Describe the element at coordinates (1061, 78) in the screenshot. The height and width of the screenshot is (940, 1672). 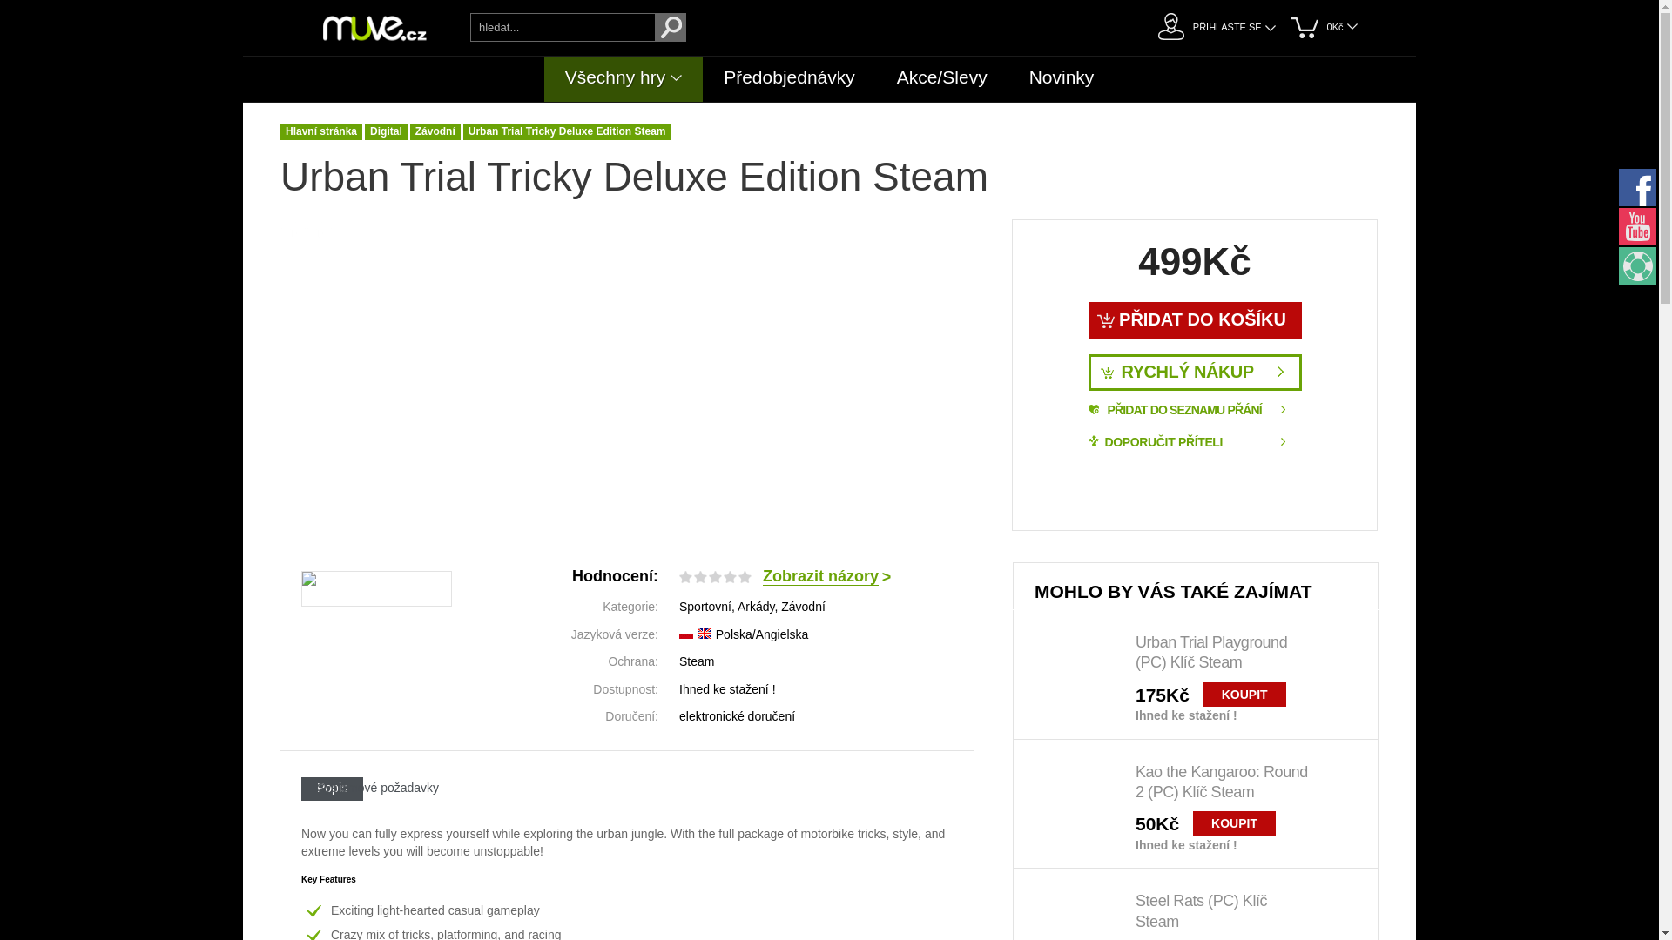
I see `Novinky` at that location.